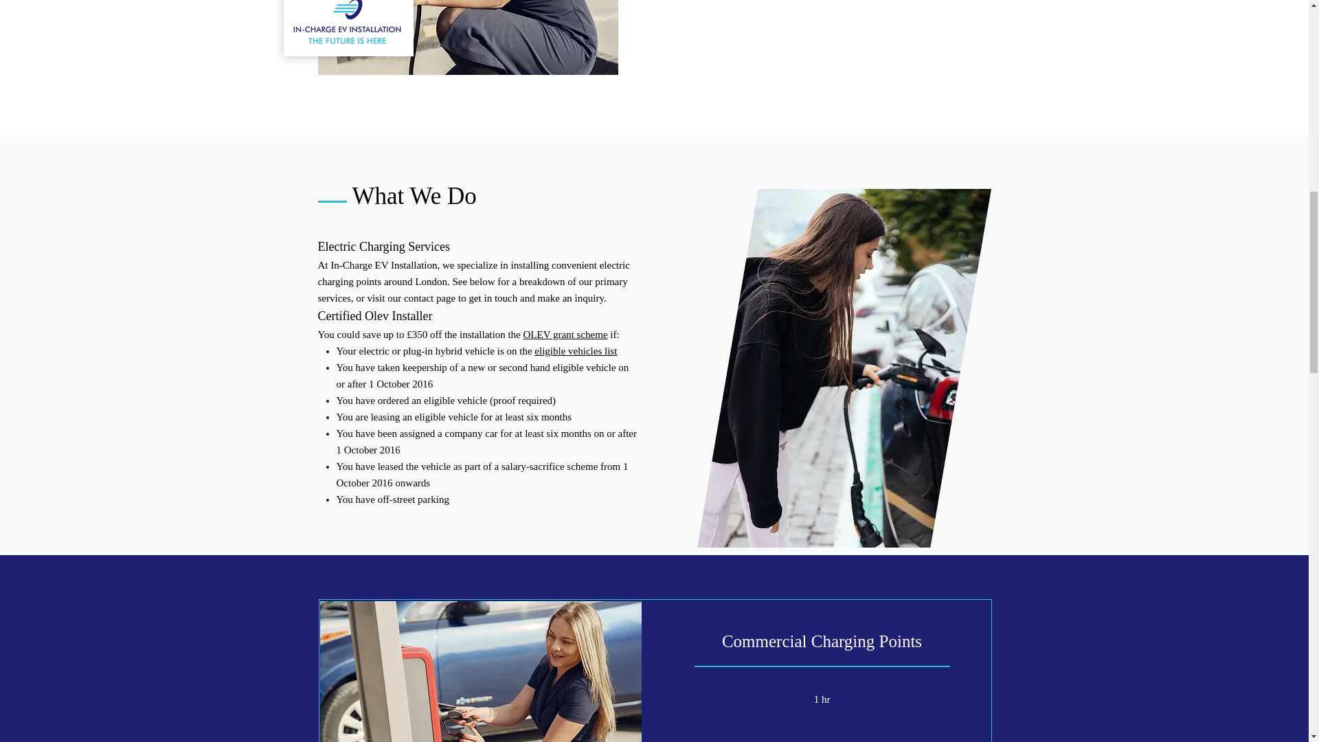 Image resolution: width=1319 pixels, height=742 pixels. I want to click on In-Charge Ev installation Logo, so click(348, 22).